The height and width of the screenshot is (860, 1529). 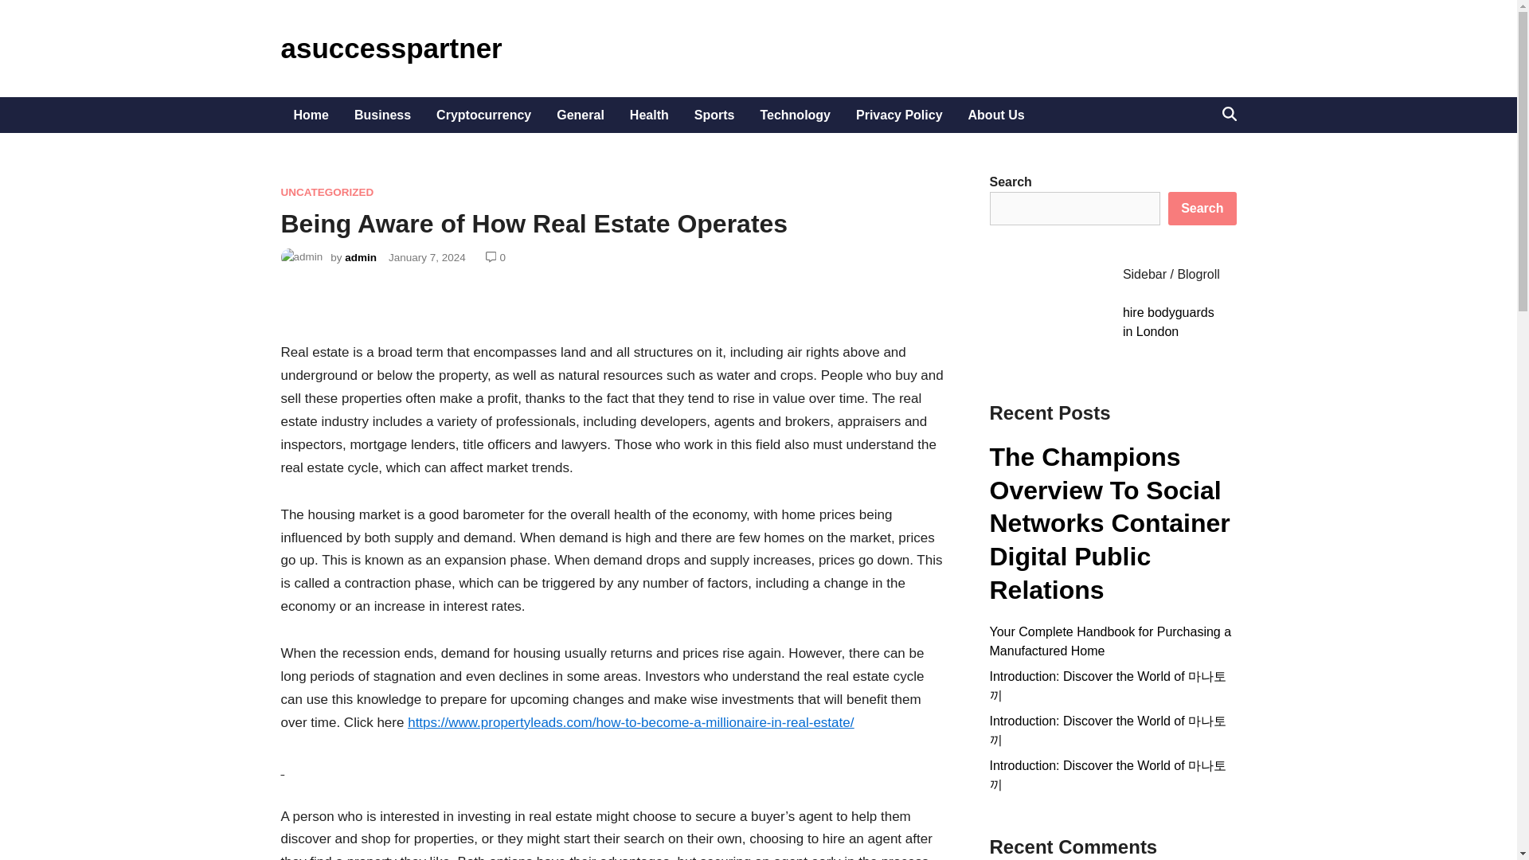 What do you see at coordinates (997, 115) in the screenshot?
I see `About Us` at bounding box center [997, 115].